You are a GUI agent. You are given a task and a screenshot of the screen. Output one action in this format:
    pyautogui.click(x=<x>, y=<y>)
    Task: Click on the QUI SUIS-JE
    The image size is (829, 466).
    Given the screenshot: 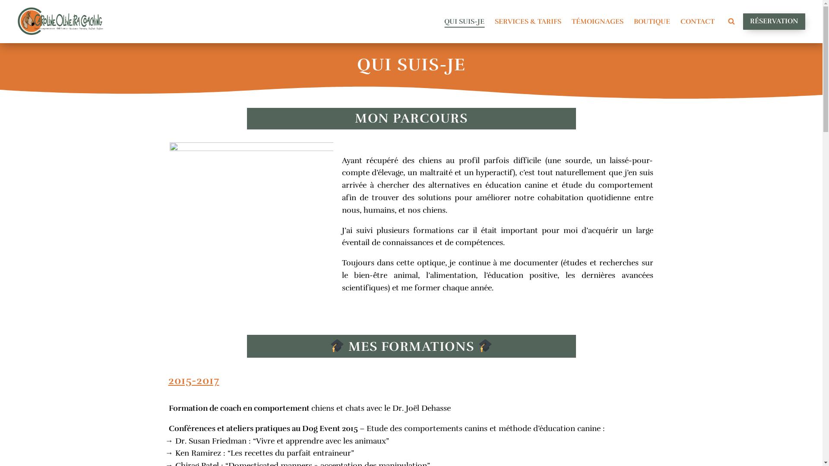 What is the action you would take?
    pyautogui.click(x=465, y=22)
    